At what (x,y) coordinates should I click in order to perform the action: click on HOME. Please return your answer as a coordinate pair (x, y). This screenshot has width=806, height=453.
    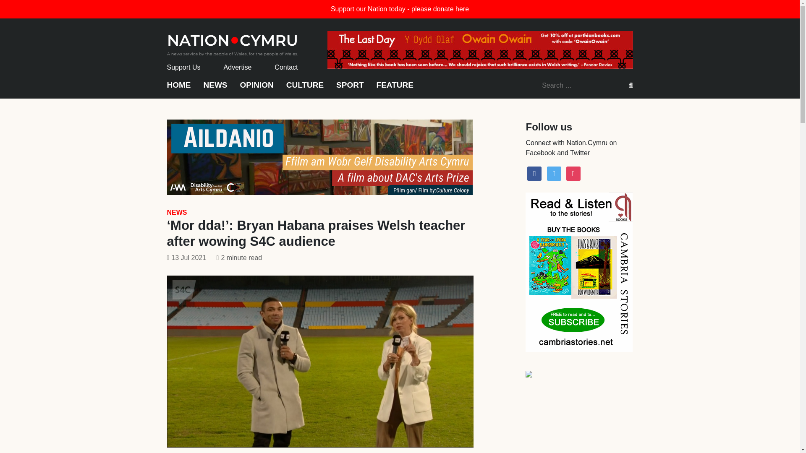
    Looking at the image, I should click on (179, 89).